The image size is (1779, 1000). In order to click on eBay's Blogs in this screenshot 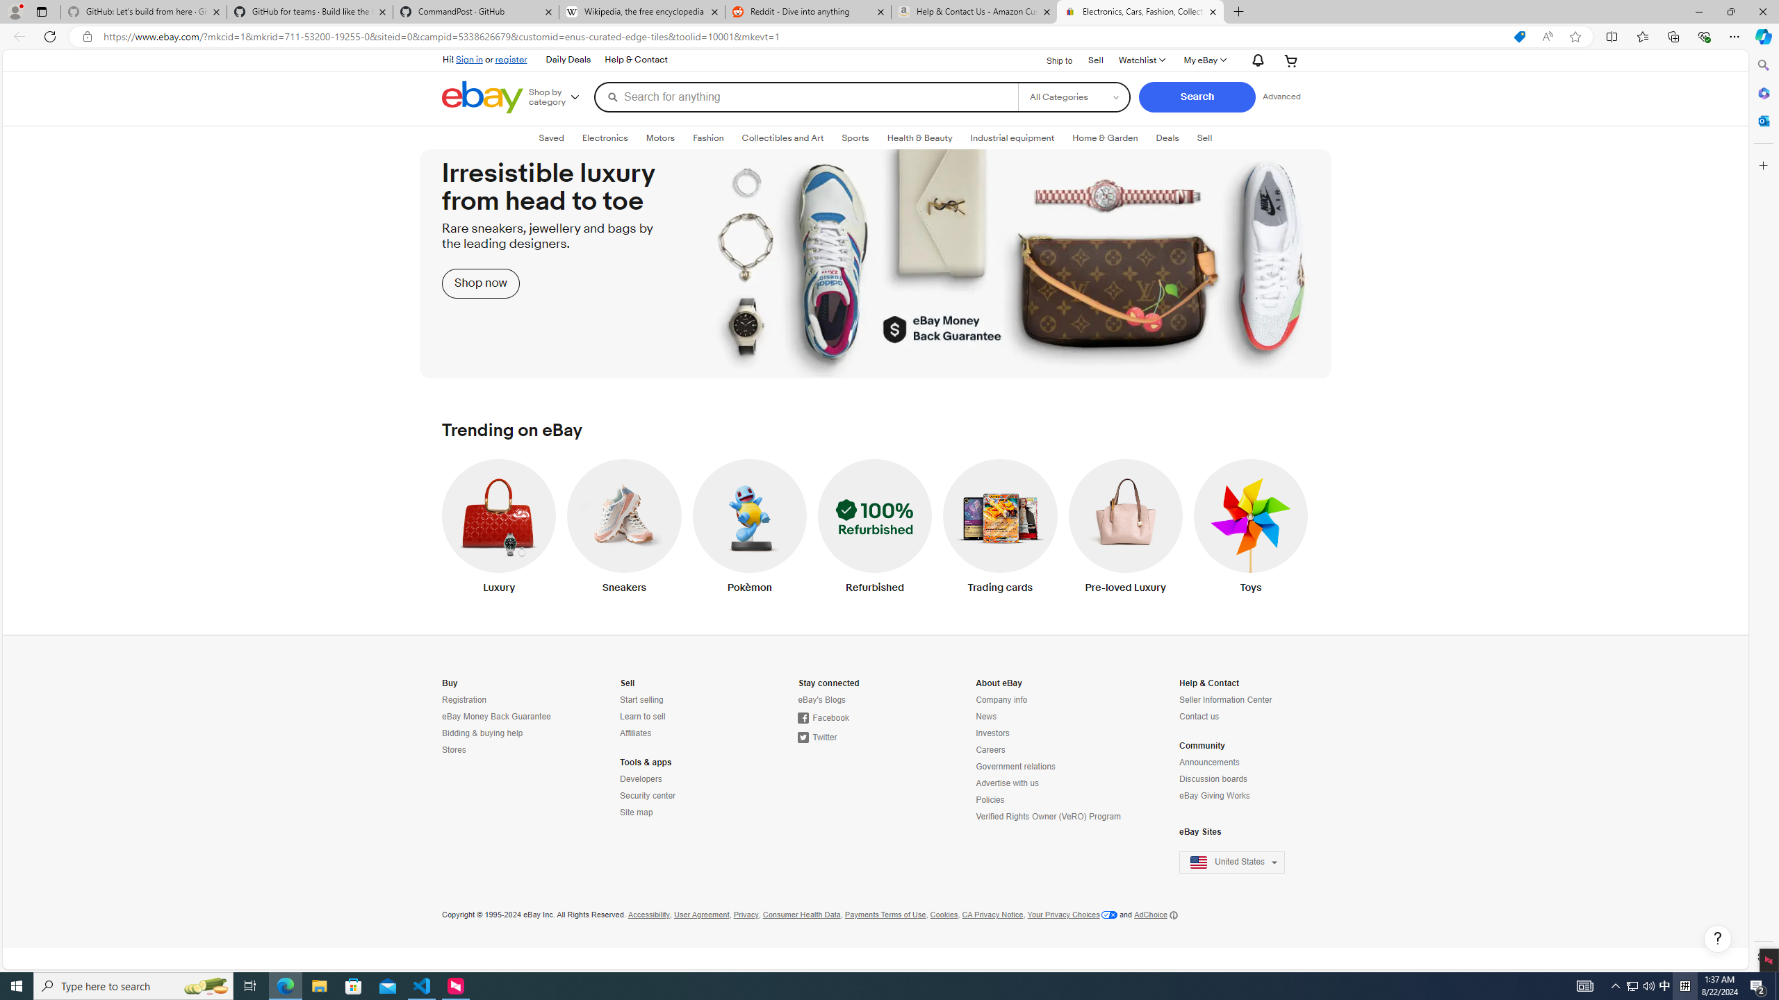, I will do `click(821, 700)`.